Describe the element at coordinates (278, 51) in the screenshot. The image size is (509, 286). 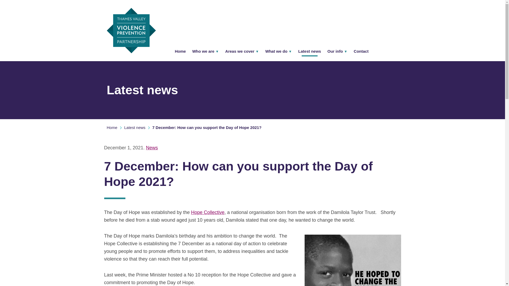
I see `What we do` at that location.